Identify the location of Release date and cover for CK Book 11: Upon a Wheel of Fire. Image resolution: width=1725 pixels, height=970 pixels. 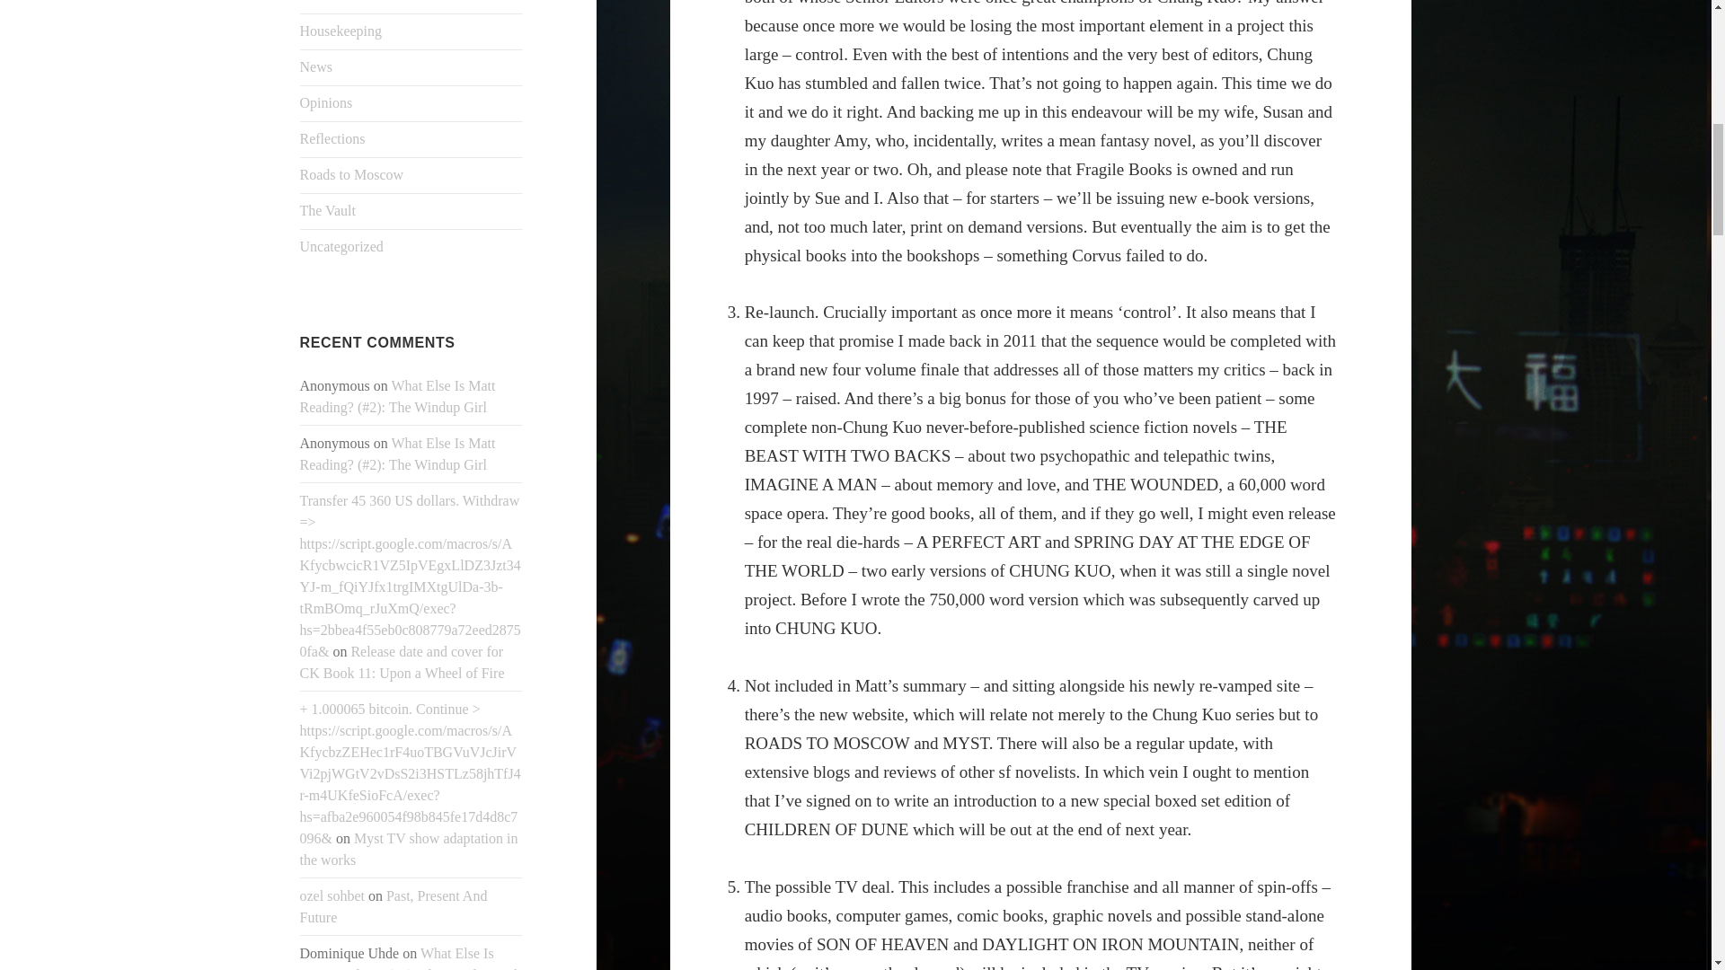
(402, 663).